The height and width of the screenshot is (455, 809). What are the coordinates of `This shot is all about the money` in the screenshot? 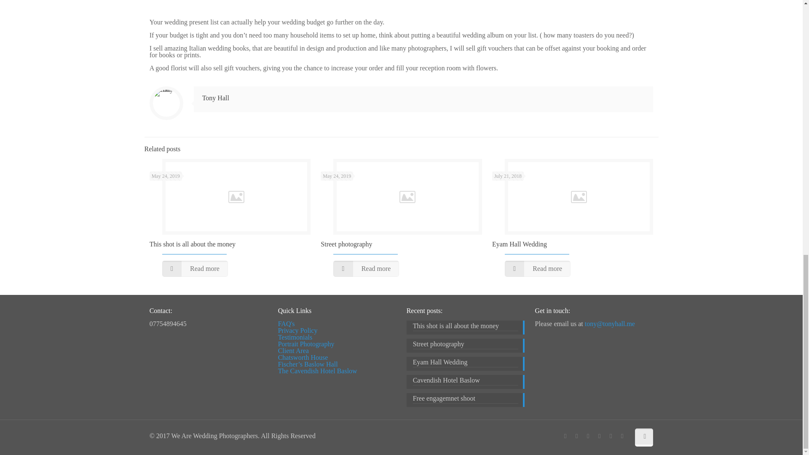 It's located at (465, 327).